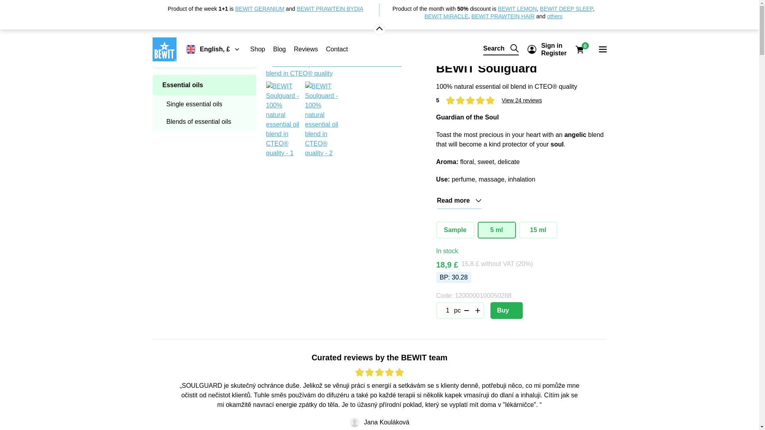 The height and width of the screenshot is (430, 765). What do you see at coordinates (503, 16) in the screenshot?
I see `BEWIT PRAWTEIN HAIR` at bounding box center [503, 16].